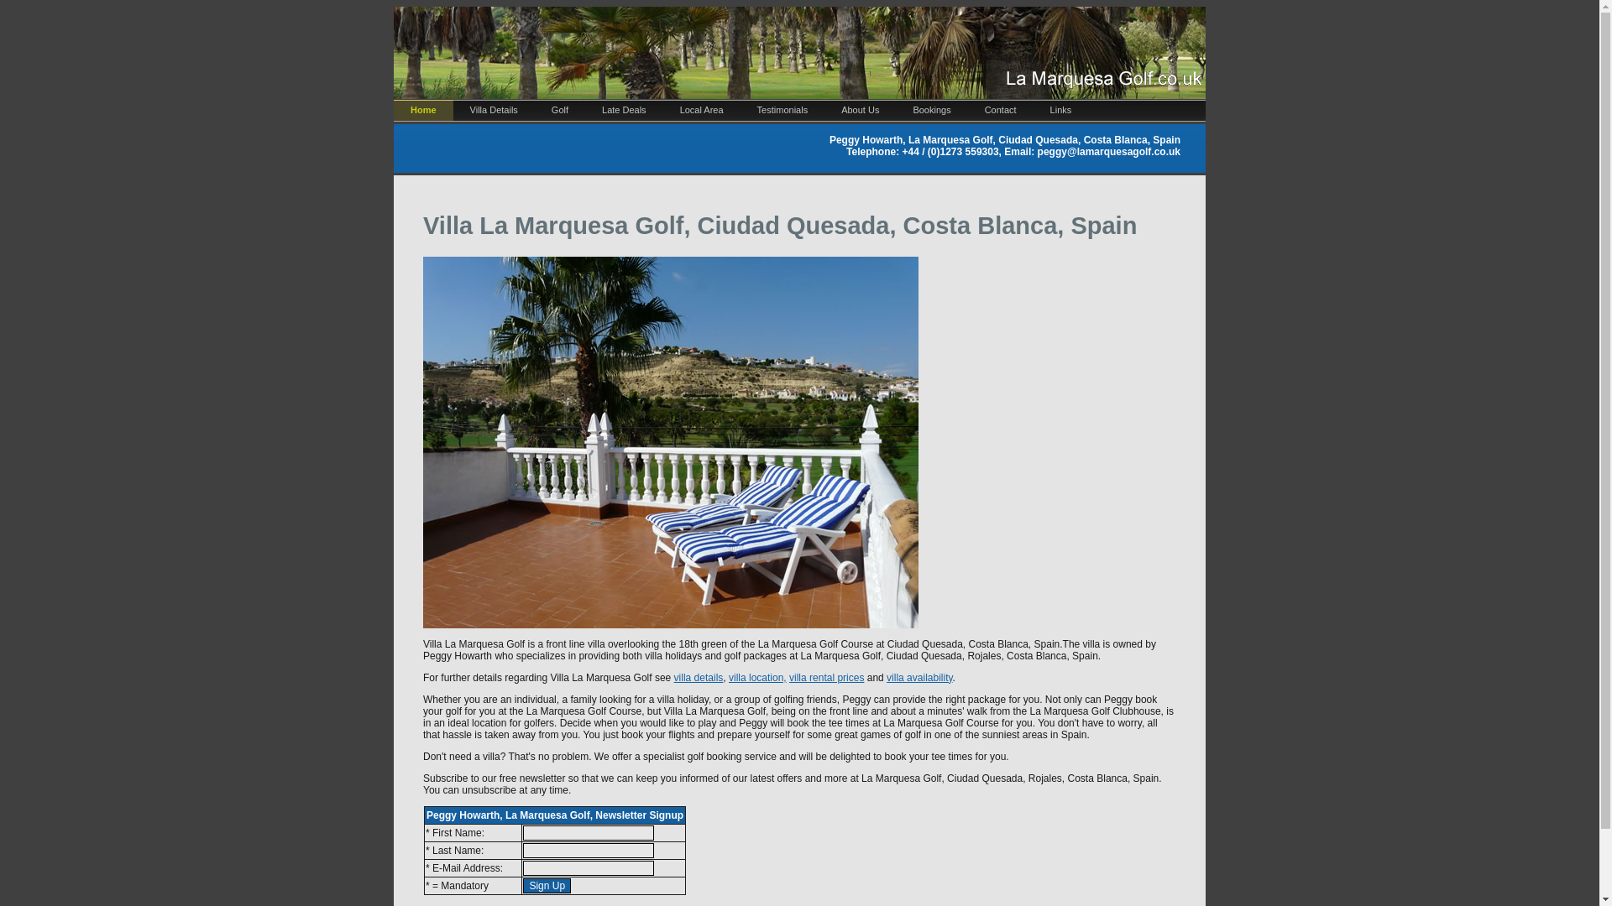  I want to click on villa details, so click(699, 678).